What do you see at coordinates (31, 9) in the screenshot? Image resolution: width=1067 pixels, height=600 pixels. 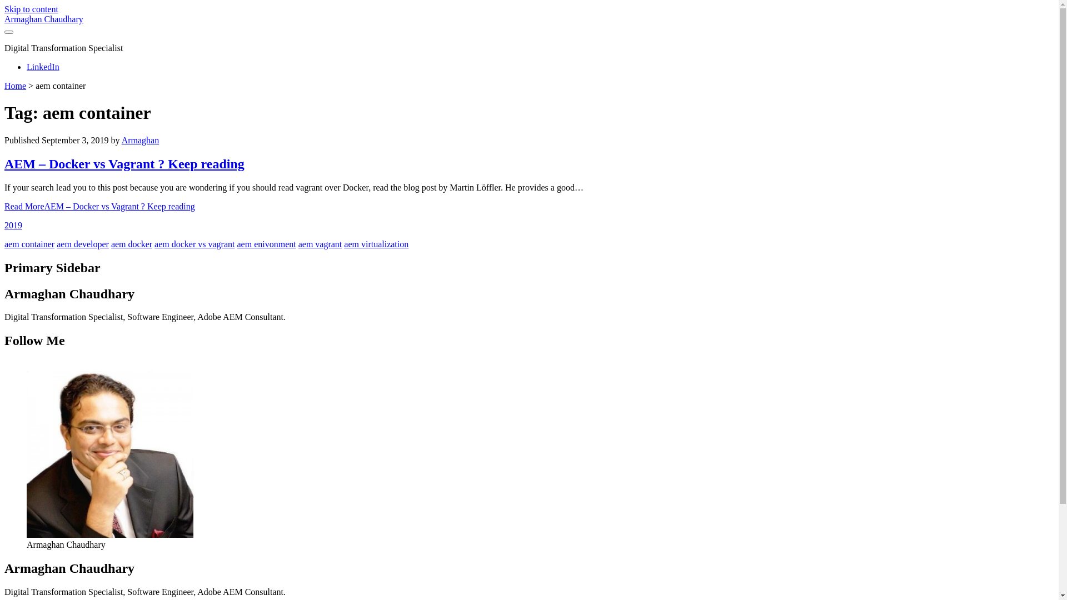 I see `Skip to content` at bounding box center [31, 9].